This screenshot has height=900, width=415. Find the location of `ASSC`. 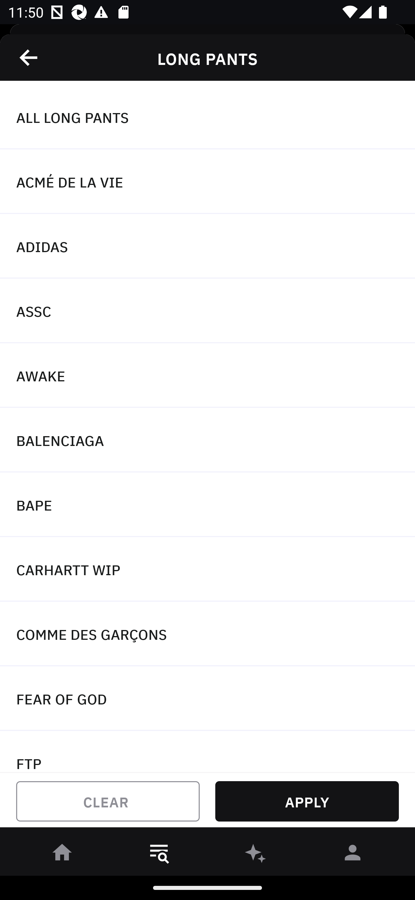

ASSC is located at coordinates (207, 311).